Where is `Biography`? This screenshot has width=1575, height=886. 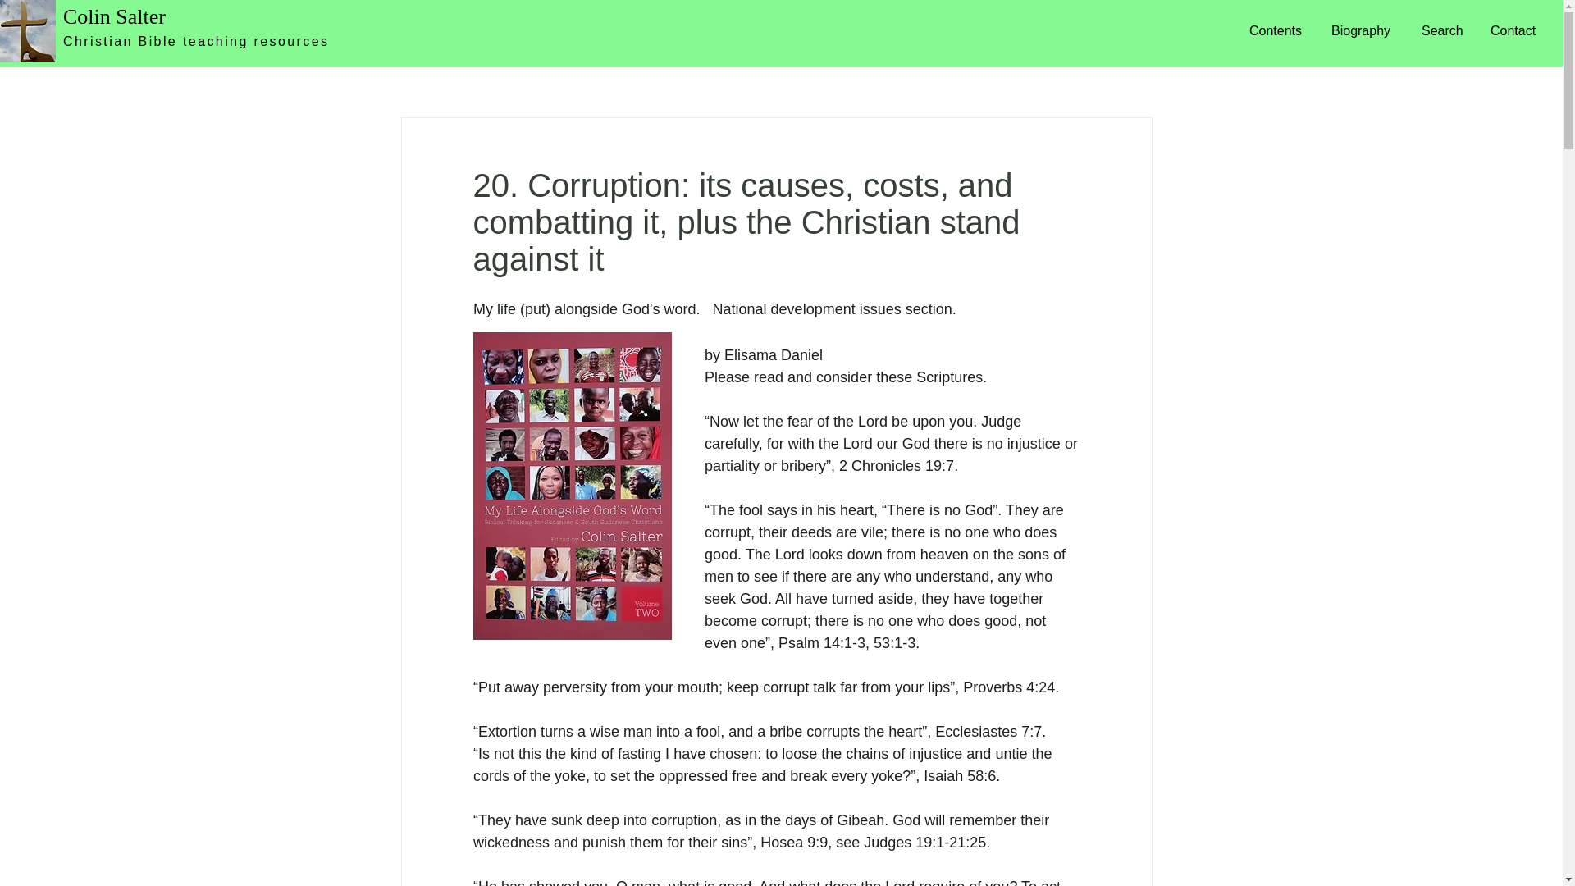 Biography is located at coordinates (1364, 30).